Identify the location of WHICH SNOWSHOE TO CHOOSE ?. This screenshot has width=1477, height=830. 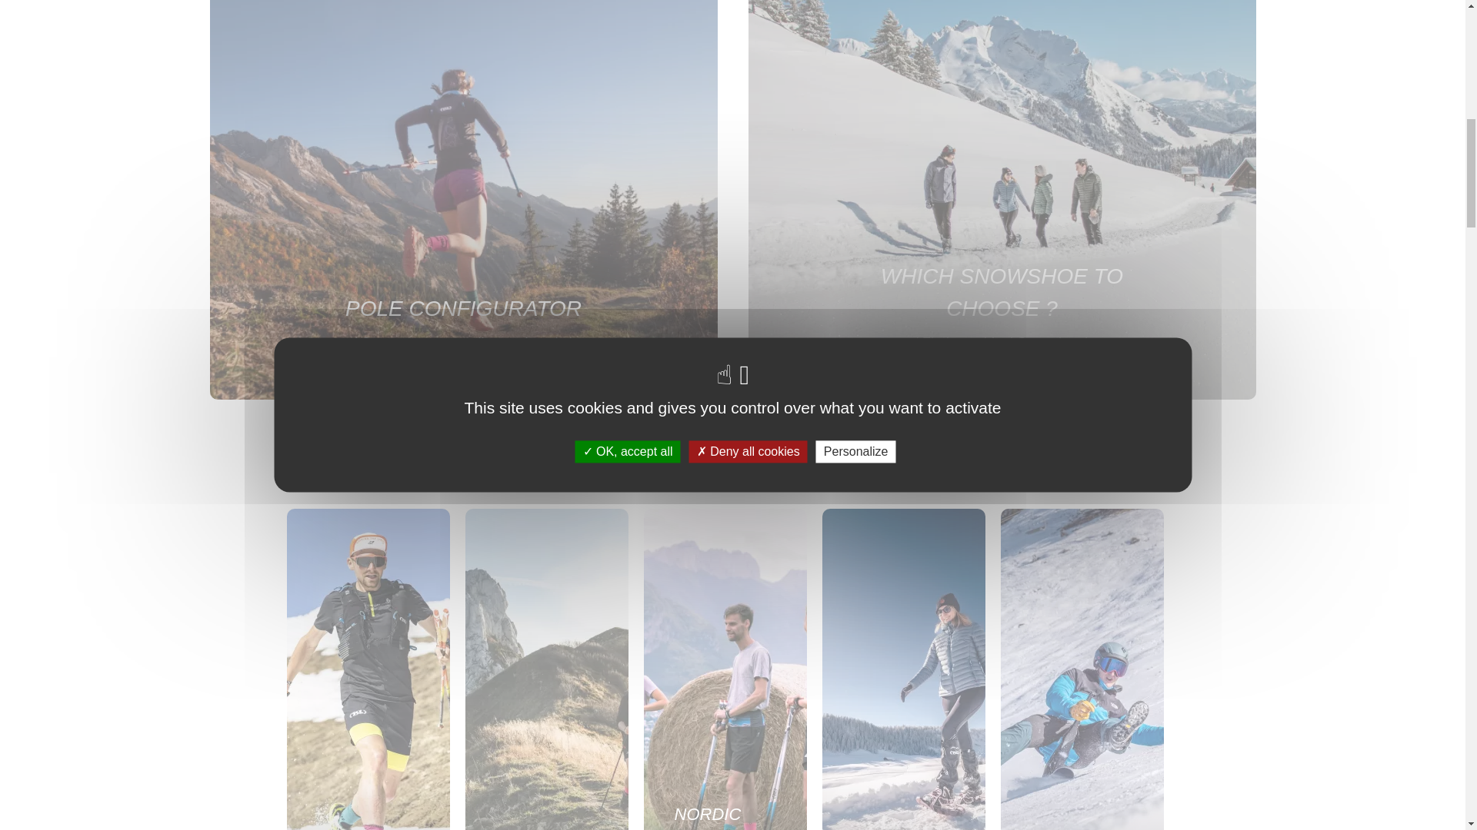
(1002, 293).